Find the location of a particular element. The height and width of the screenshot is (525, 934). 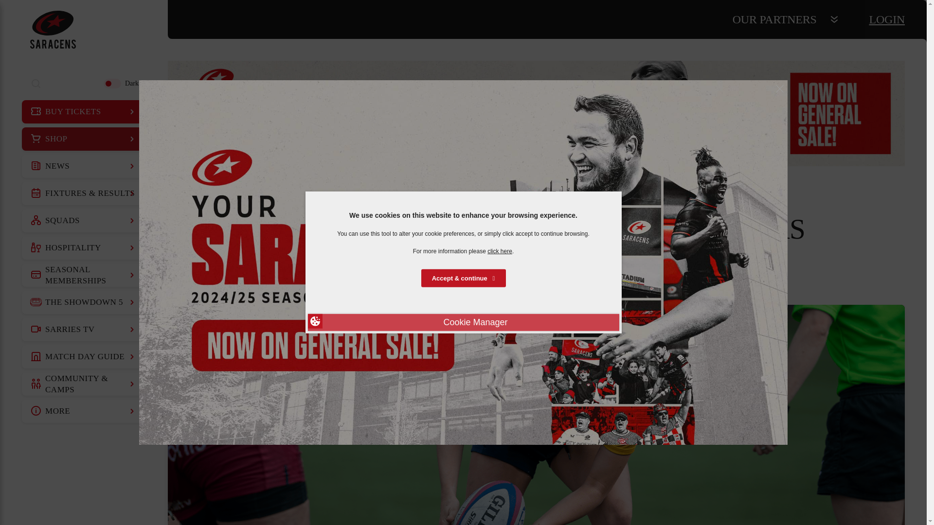

MORE is located at coordinates (84, 411).